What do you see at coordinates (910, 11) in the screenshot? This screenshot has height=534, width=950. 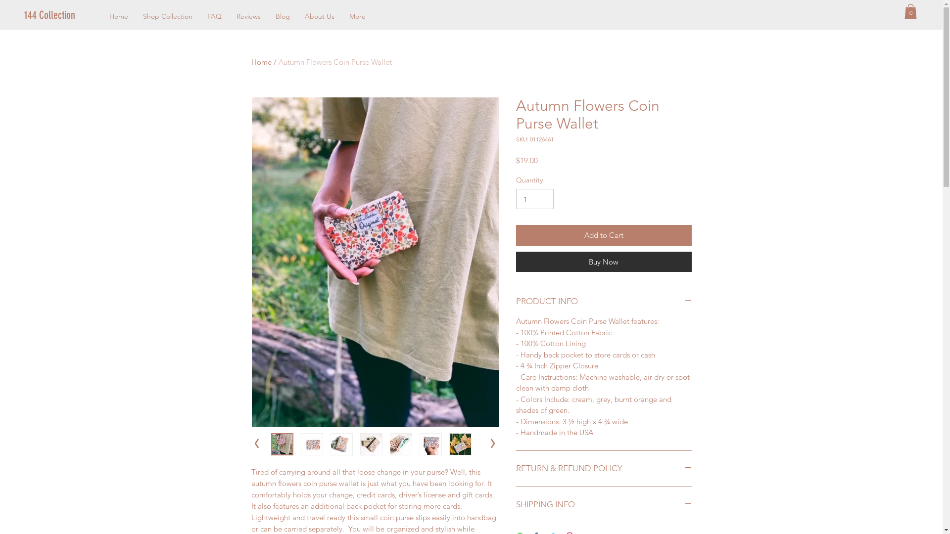 I see `0` at bounding box center [910, 11].